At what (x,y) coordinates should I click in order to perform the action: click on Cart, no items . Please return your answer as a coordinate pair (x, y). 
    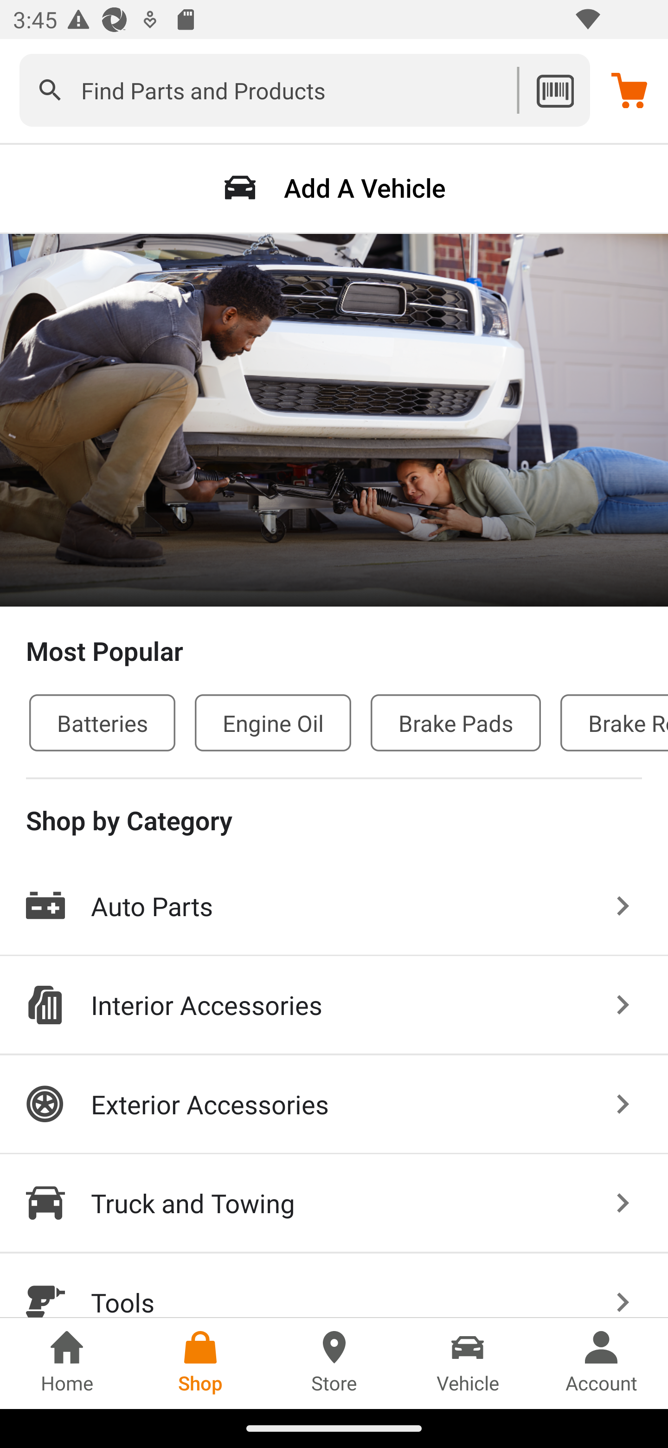
    Looking at the image, I should click on (629, 90).